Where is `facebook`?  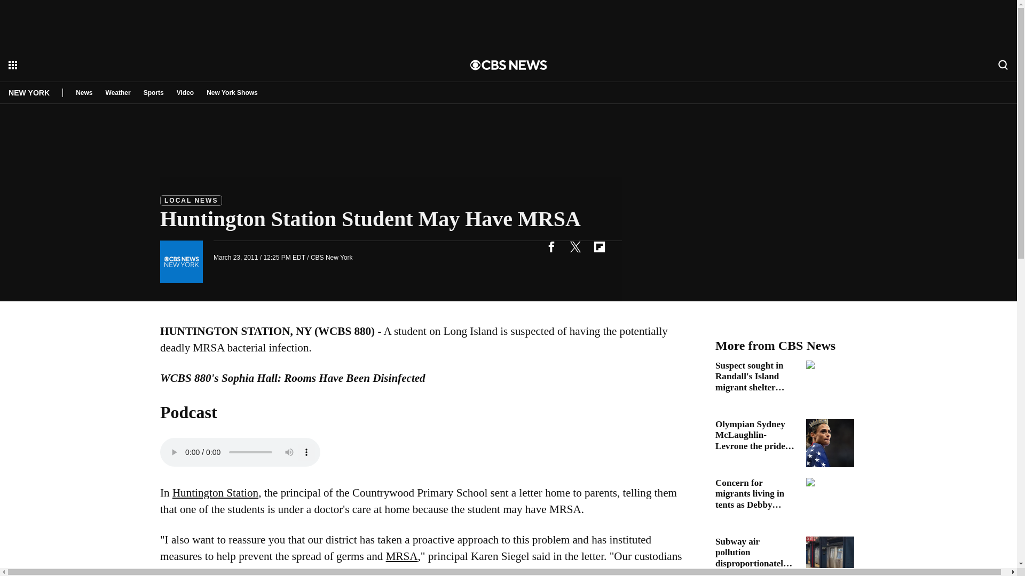
facebook is located at coordinates (551, 246).